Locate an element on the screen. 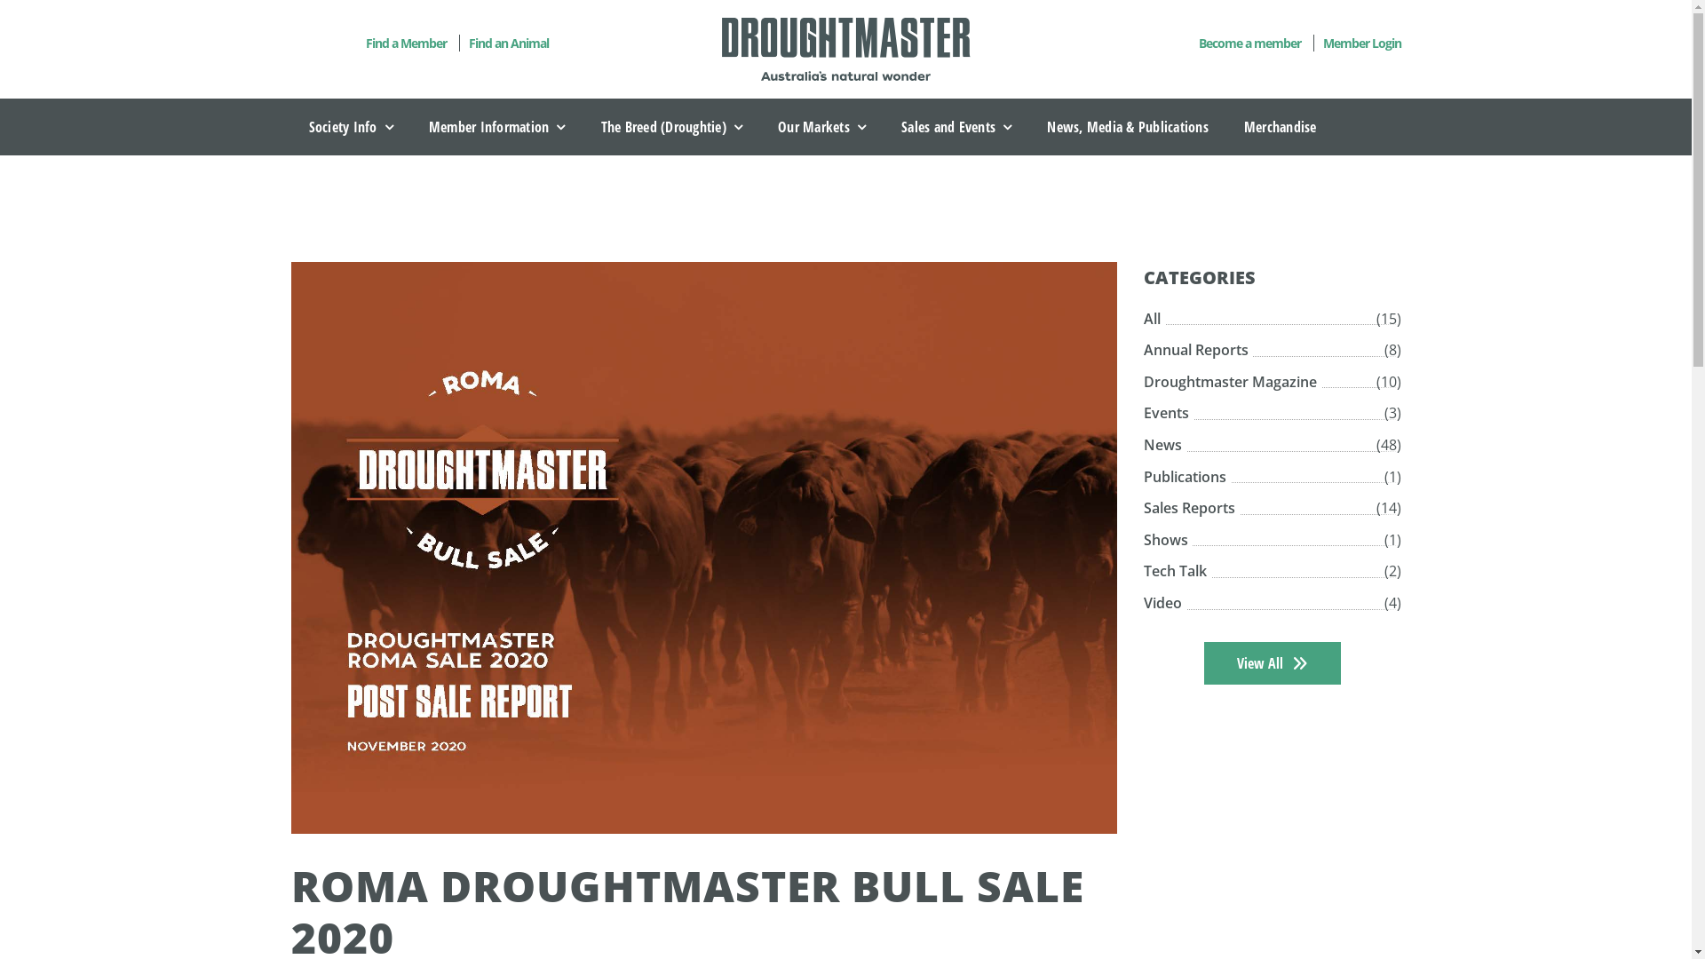 This screenshot has height=959, width=1705. Sales and Events is located at coordinates (956, 127).